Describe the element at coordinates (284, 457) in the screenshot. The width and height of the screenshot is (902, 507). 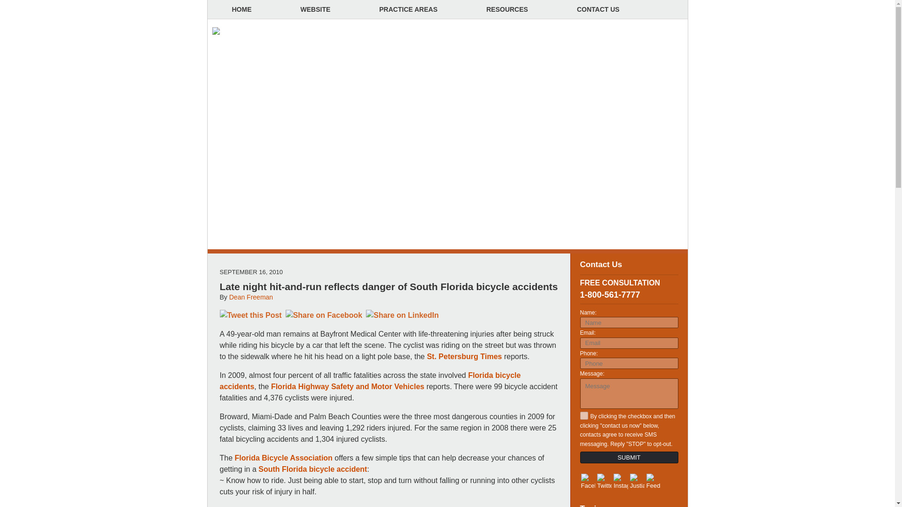
I see `Florida Bicycle Association` at that location.